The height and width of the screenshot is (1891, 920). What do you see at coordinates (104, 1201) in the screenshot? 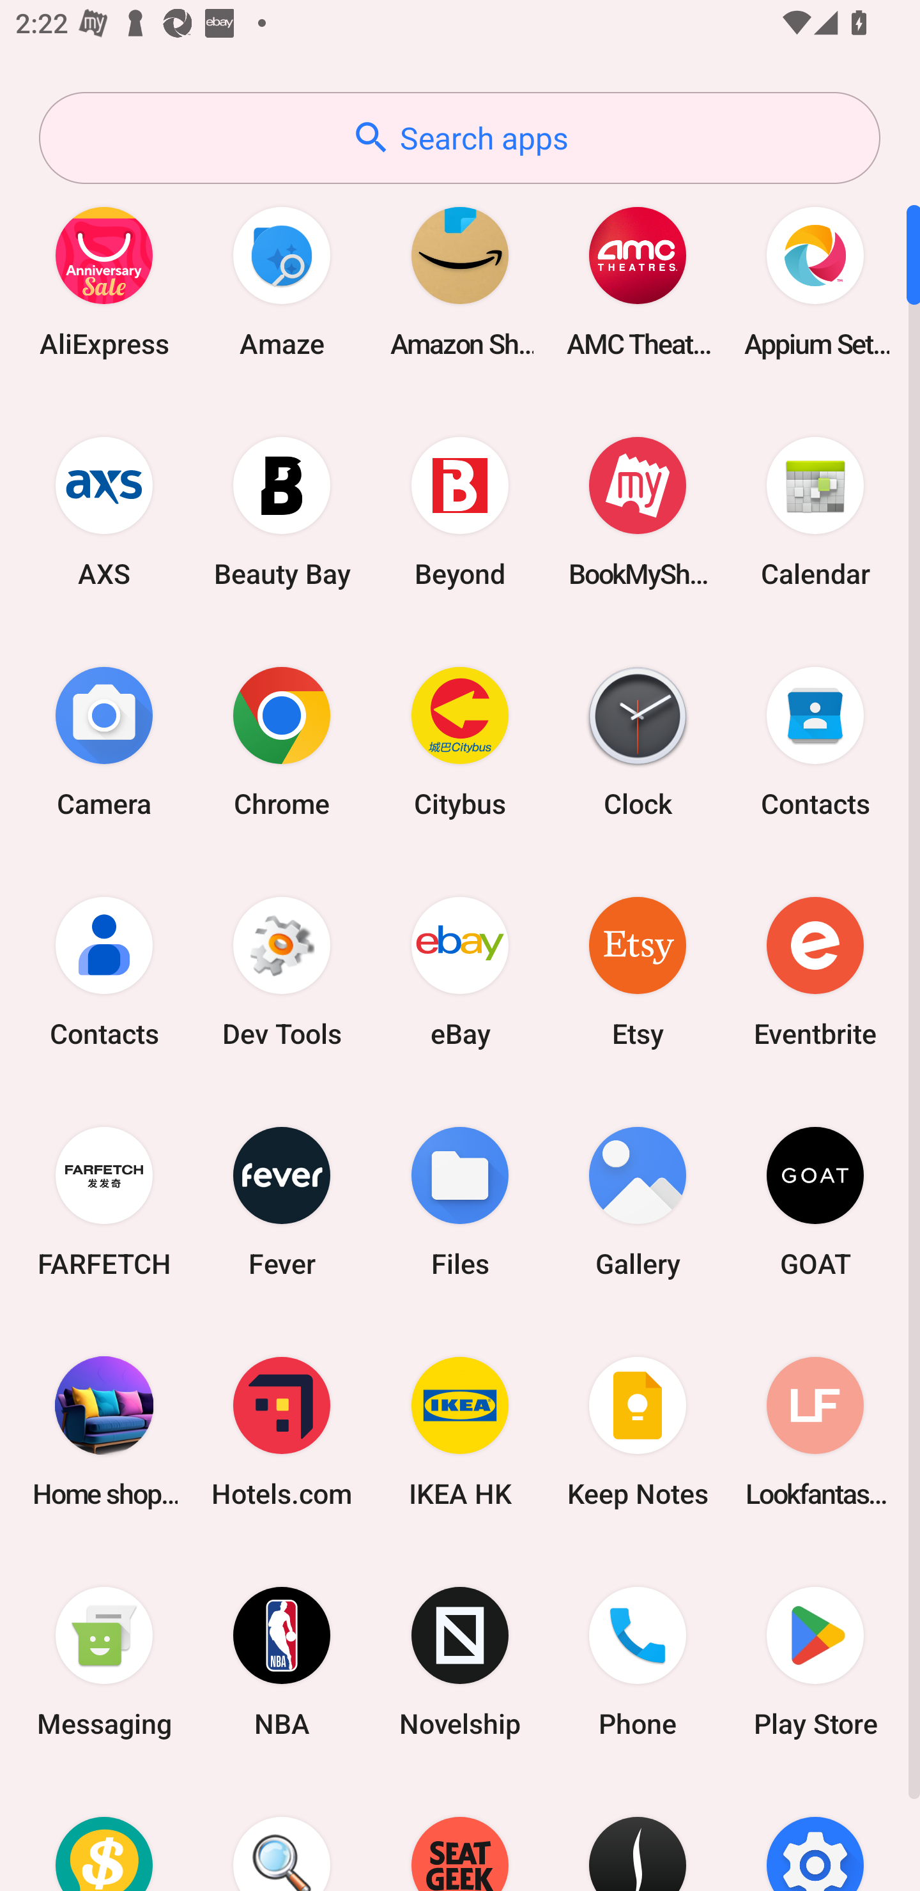
I see `FARFETCH` at bounding box center [104, 1201].